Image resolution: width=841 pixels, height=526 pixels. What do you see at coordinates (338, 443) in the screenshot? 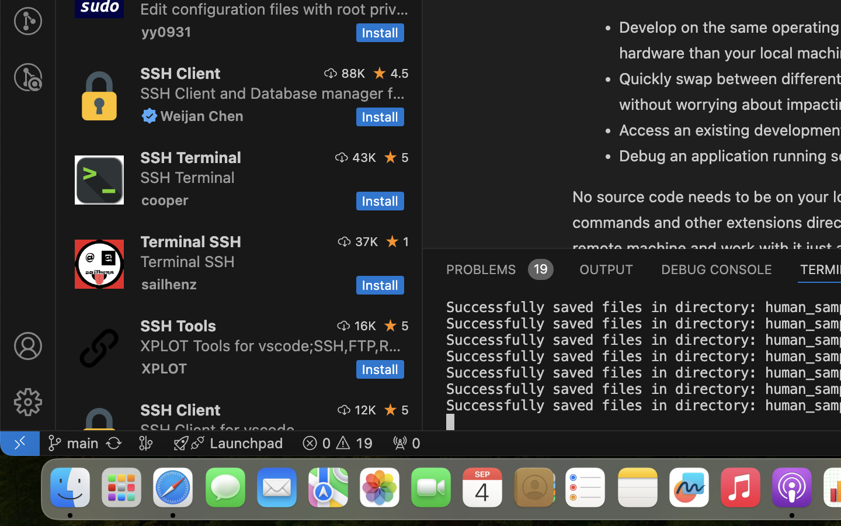
I see `19  0 ` at bounding box center [338, 443].